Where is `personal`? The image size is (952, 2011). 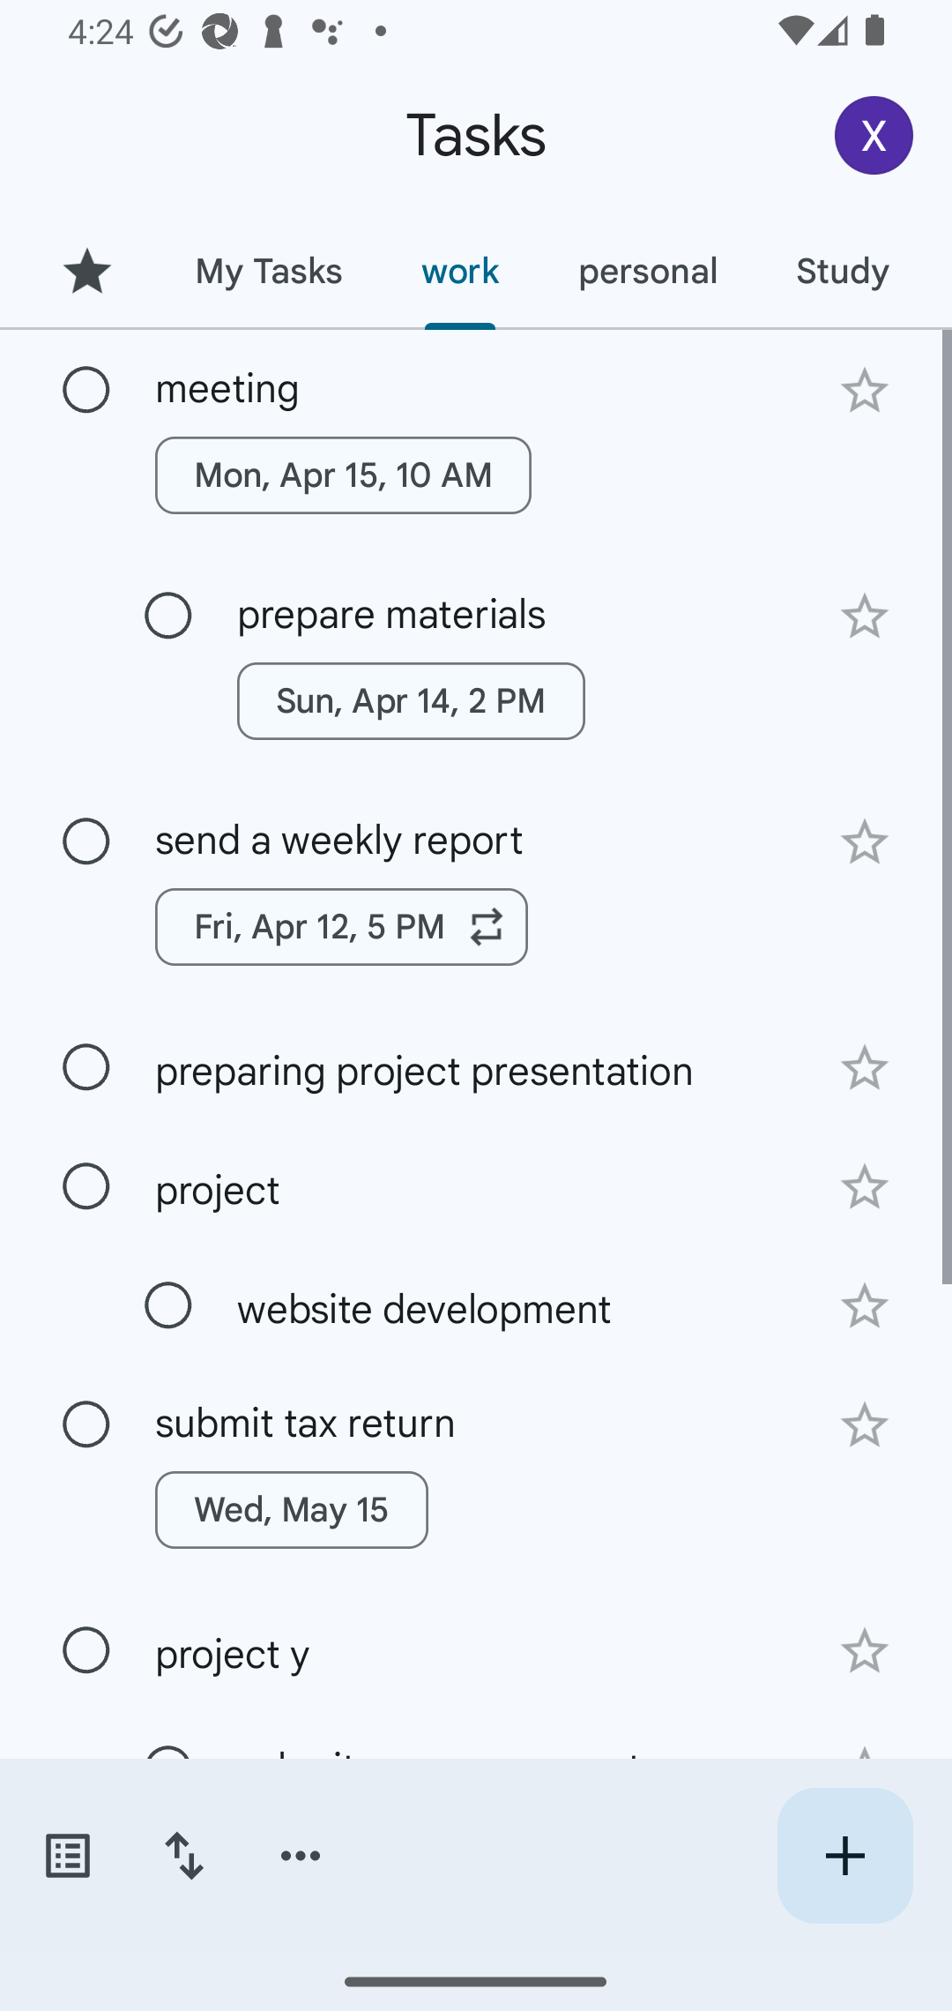 personal is located at coordinates (647, 271).